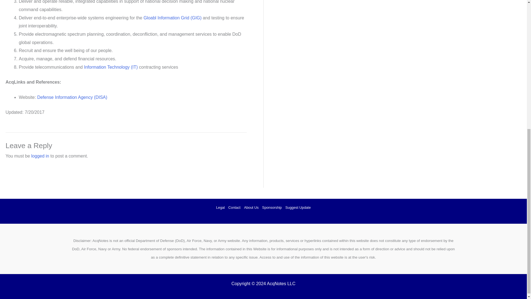  I want to click on Legal, so click(221, 208).